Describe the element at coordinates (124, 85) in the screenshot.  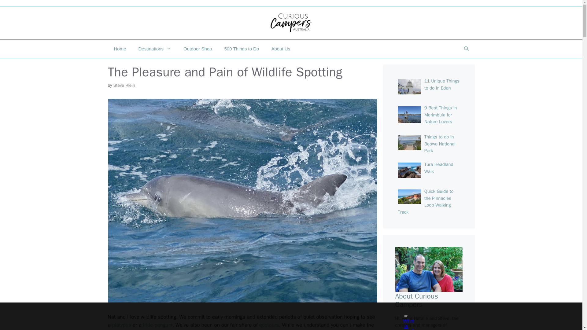
I see `Steve Klein` at that location.